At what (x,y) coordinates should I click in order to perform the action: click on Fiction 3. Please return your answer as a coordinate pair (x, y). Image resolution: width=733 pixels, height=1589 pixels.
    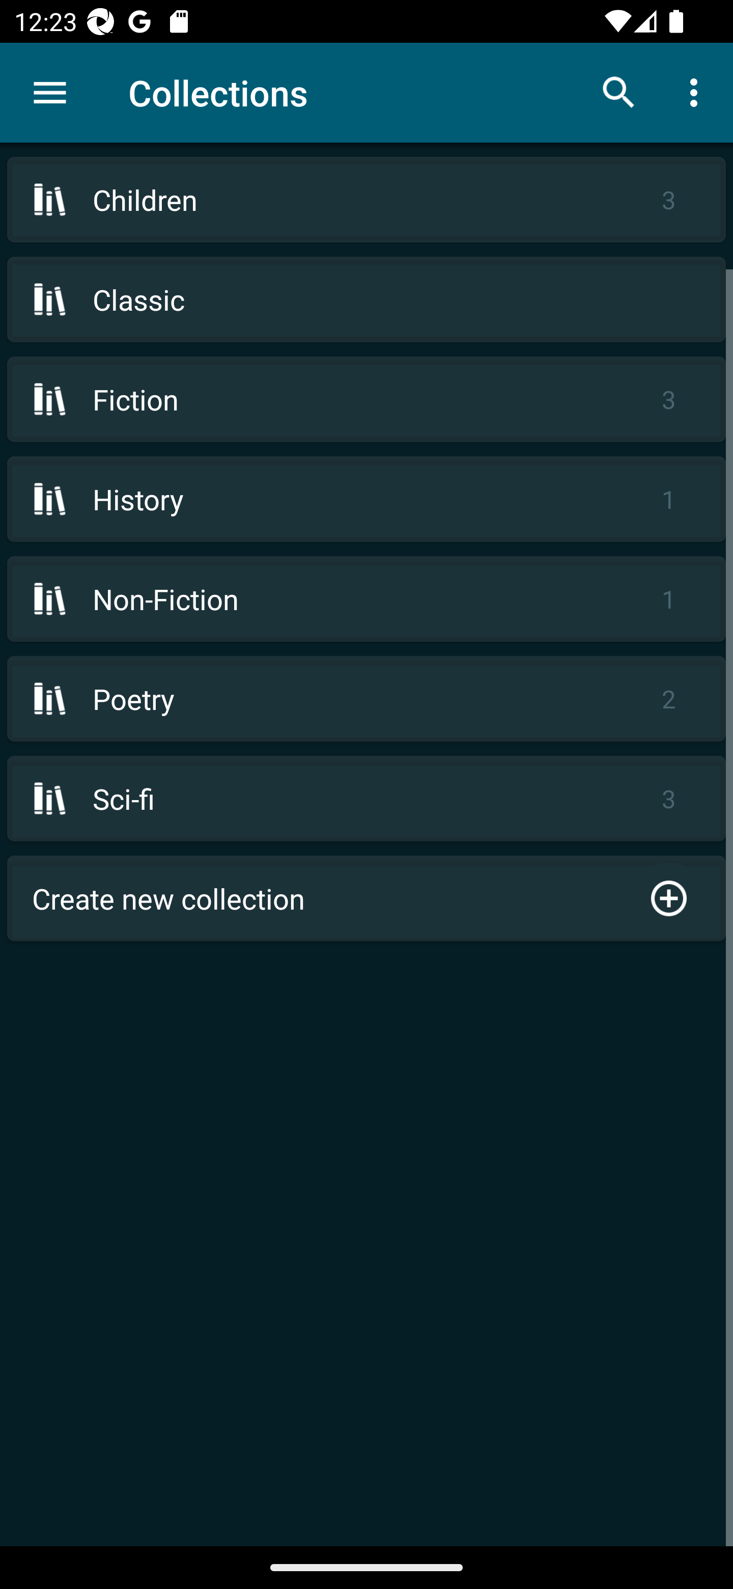
    Looking at the image, I should click on (366, 398).